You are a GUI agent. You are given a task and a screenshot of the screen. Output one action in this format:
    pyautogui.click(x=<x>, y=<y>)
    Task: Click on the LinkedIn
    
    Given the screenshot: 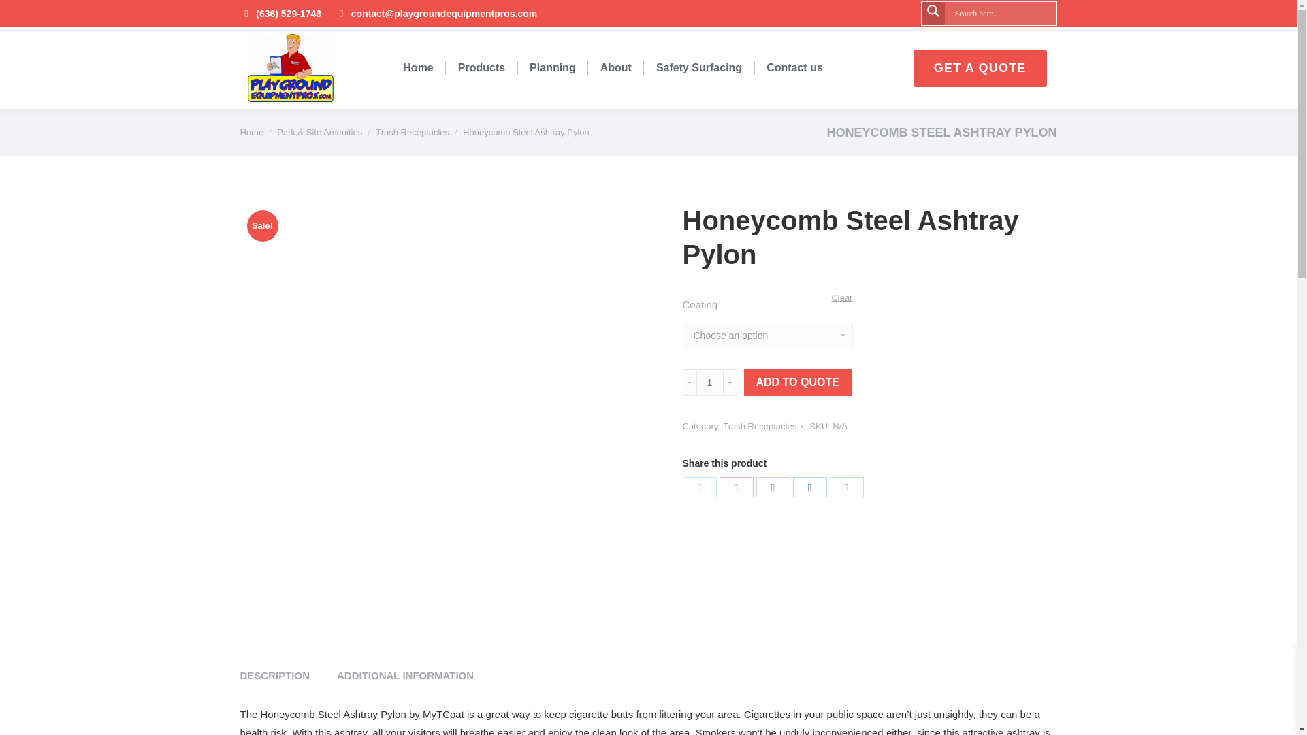 What is the action you would take?
    pyautogui.click(x=809, y=486)
    